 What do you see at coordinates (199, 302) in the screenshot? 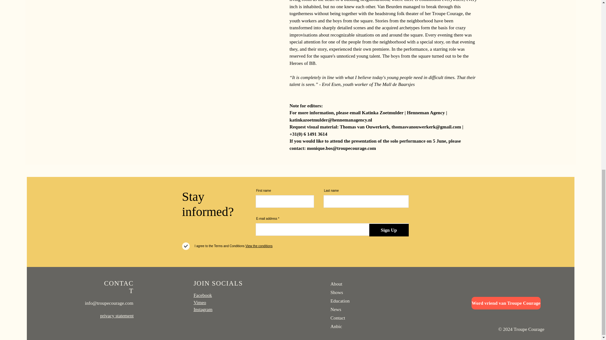
I see `Vimeo` at bounding box center [199, 302].